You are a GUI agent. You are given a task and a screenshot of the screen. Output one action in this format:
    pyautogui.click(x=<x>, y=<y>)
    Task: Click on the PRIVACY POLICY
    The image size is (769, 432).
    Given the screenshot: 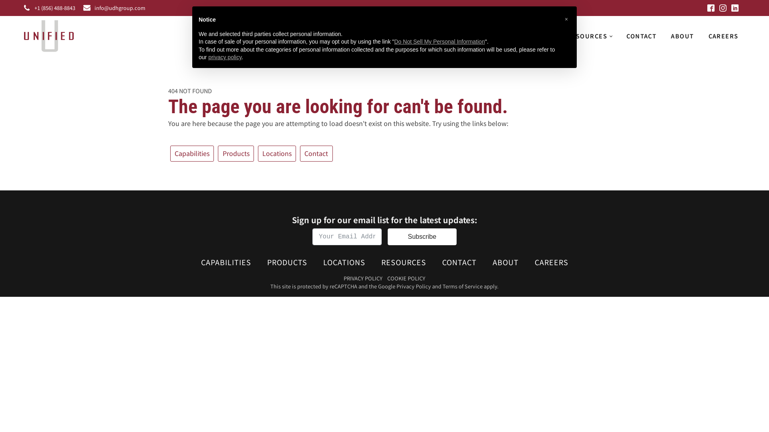 What is the action you would take?
    pyautogui.click(x=363, y=278)
    